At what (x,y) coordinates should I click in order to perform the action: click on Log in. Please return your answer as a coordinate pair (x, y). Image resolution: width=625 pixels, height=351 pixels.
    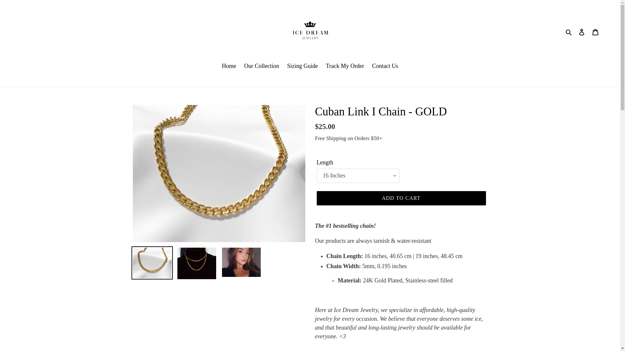
    Looking at the image, I should click on (582, 32).